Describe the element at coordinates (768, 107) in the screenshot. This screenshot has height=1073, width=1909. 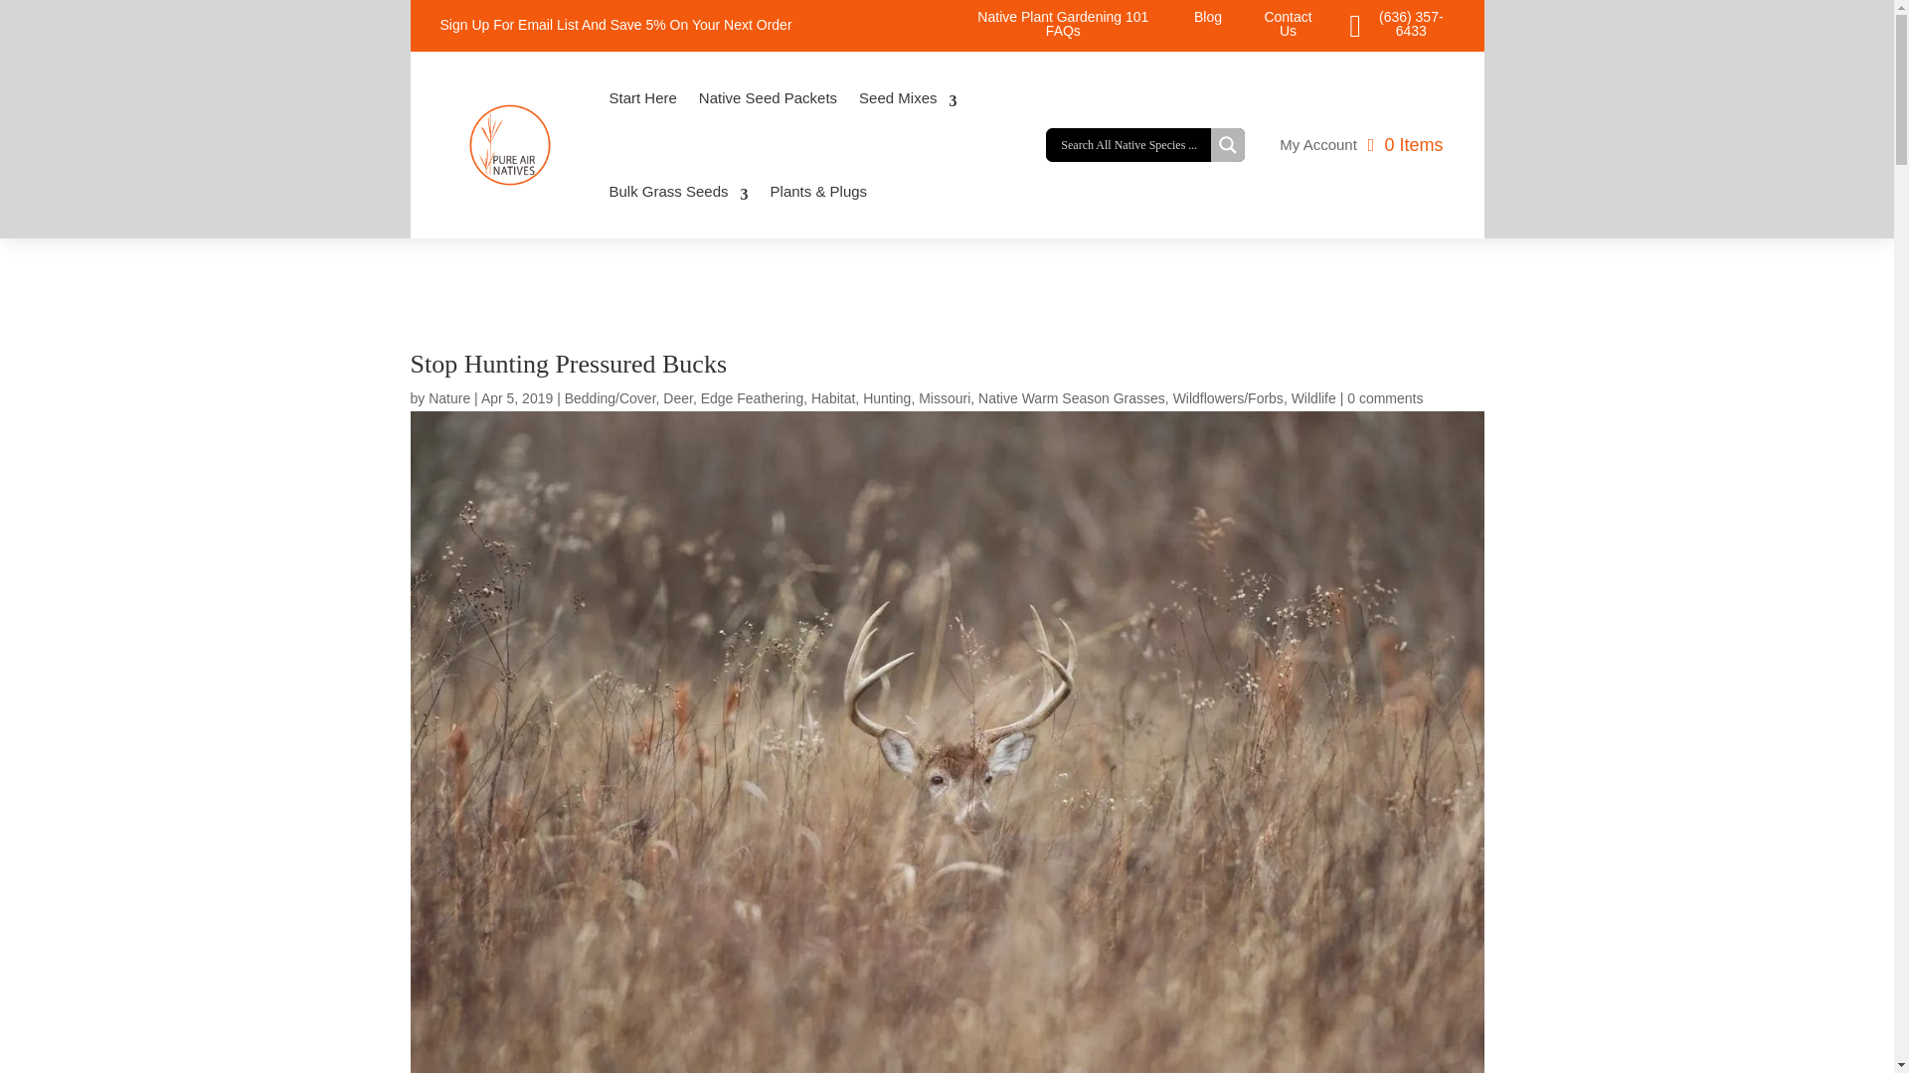
I see `Native Seed Packets` at that location.